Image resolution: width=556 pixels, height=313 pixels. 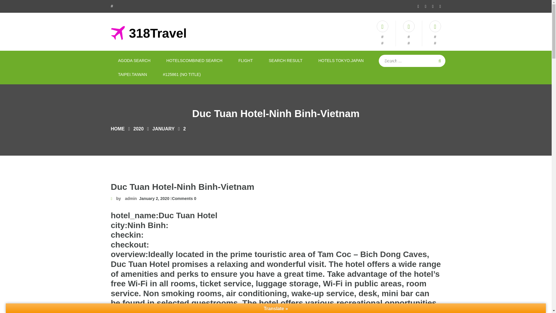 I want to click on by, so click(x=116, y=199).